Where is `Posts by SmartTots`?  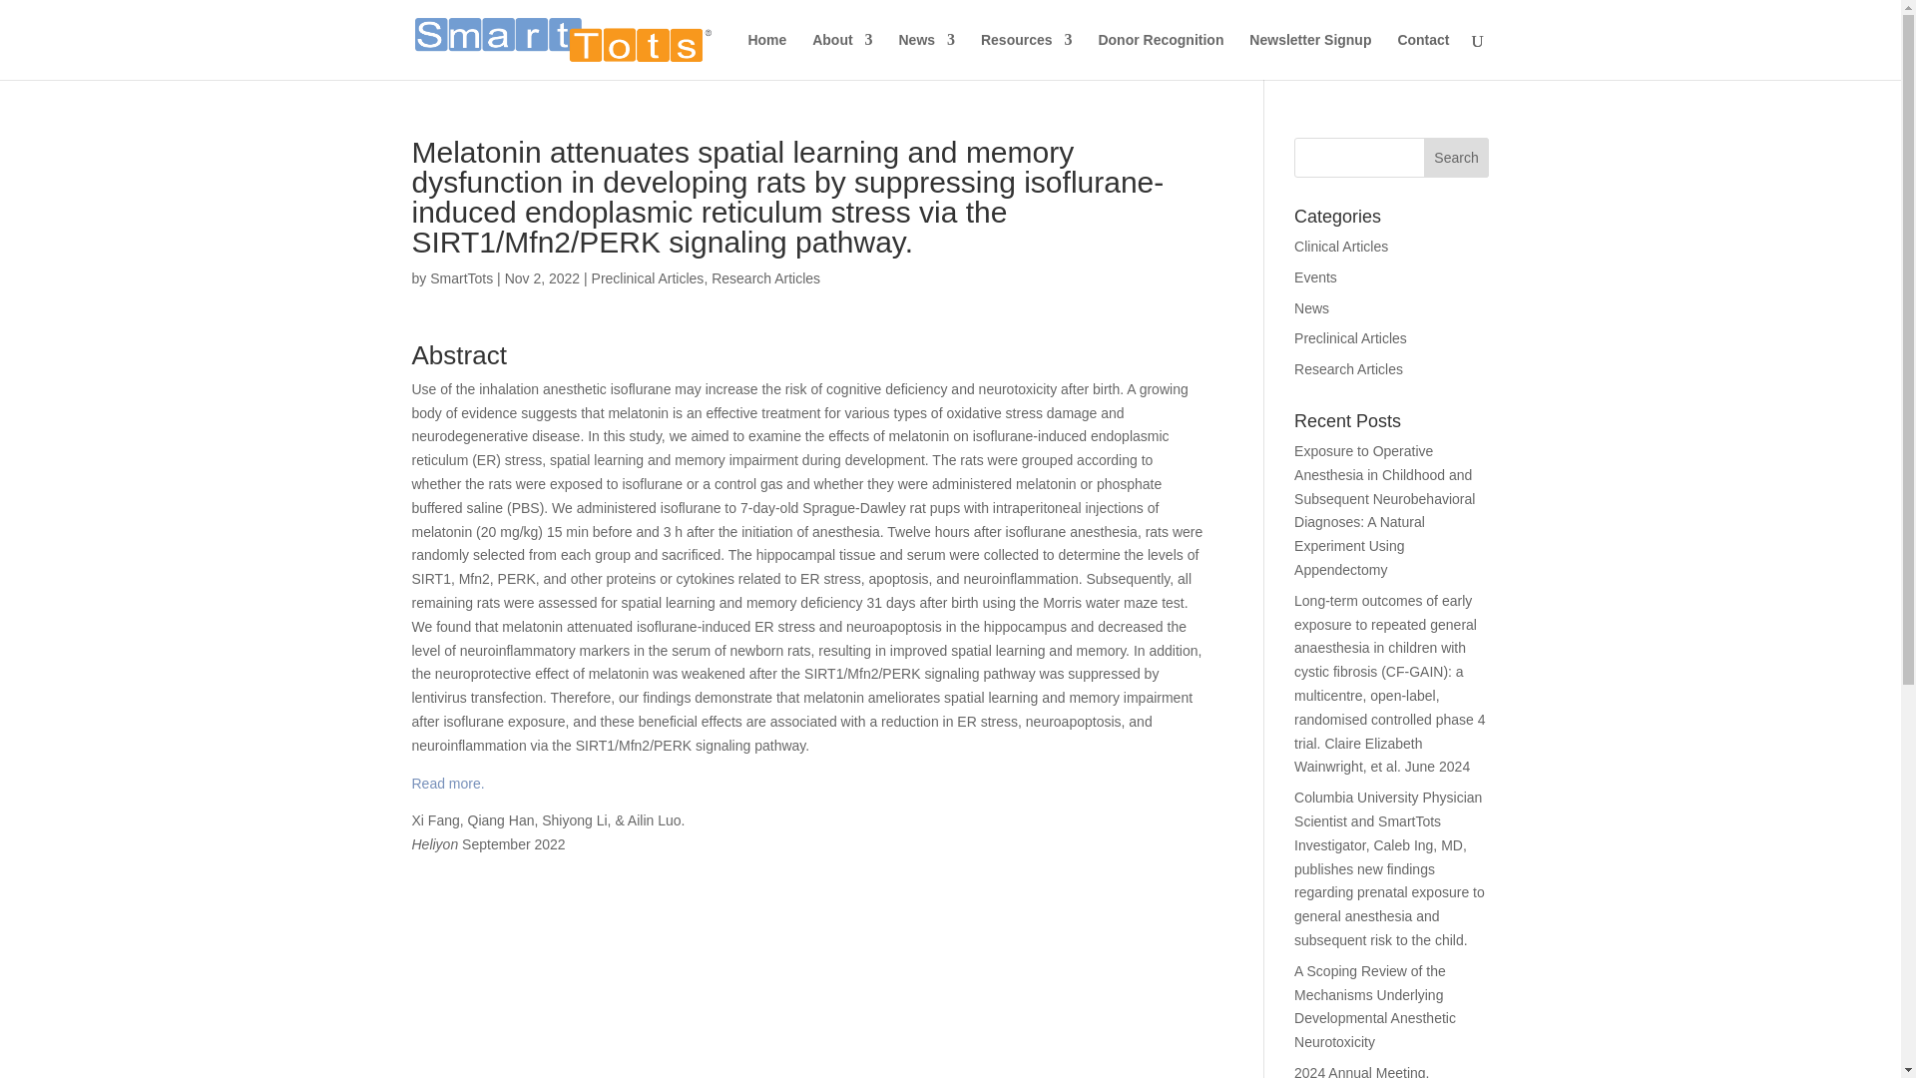
Posts by SmartTots is located at coordinates (461, 278).